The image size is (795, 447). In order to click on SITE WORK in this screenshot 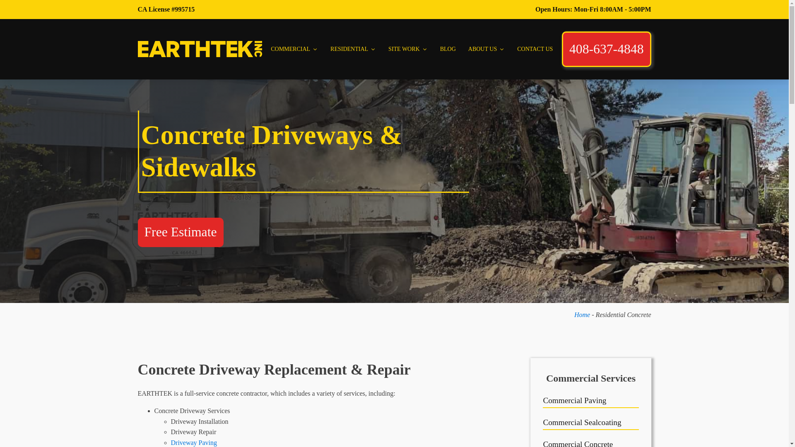, I will do `click(408, 49)`.